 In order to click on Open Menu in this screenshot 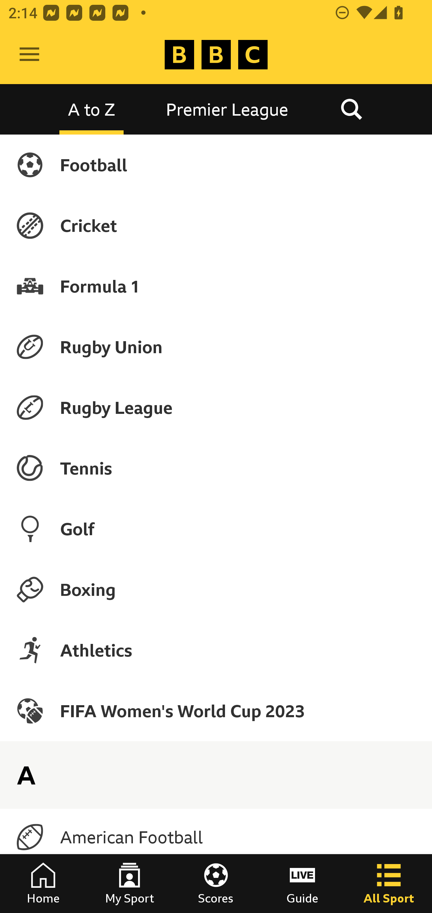, I will do `click(29, 55)`.